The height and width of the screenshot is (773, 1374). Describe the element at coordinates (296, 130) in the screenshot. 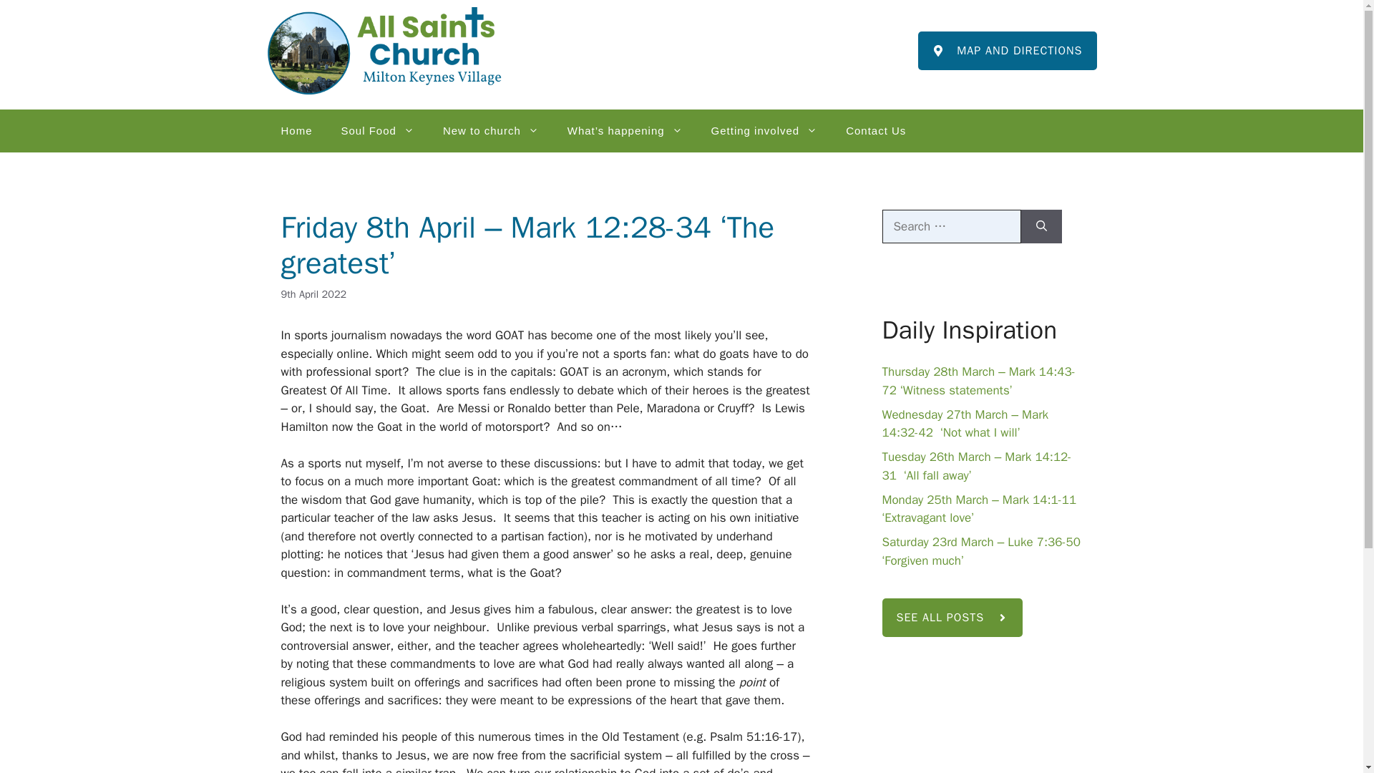

I see `Home` at that location.